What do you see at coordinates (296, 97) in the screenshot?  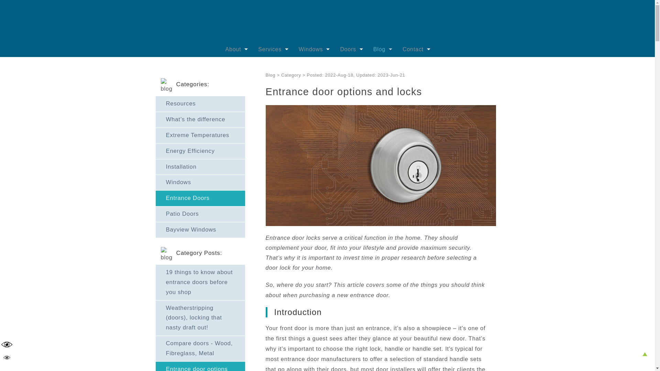 I see `Patio Door Installation` at bounding box center [296, 97].